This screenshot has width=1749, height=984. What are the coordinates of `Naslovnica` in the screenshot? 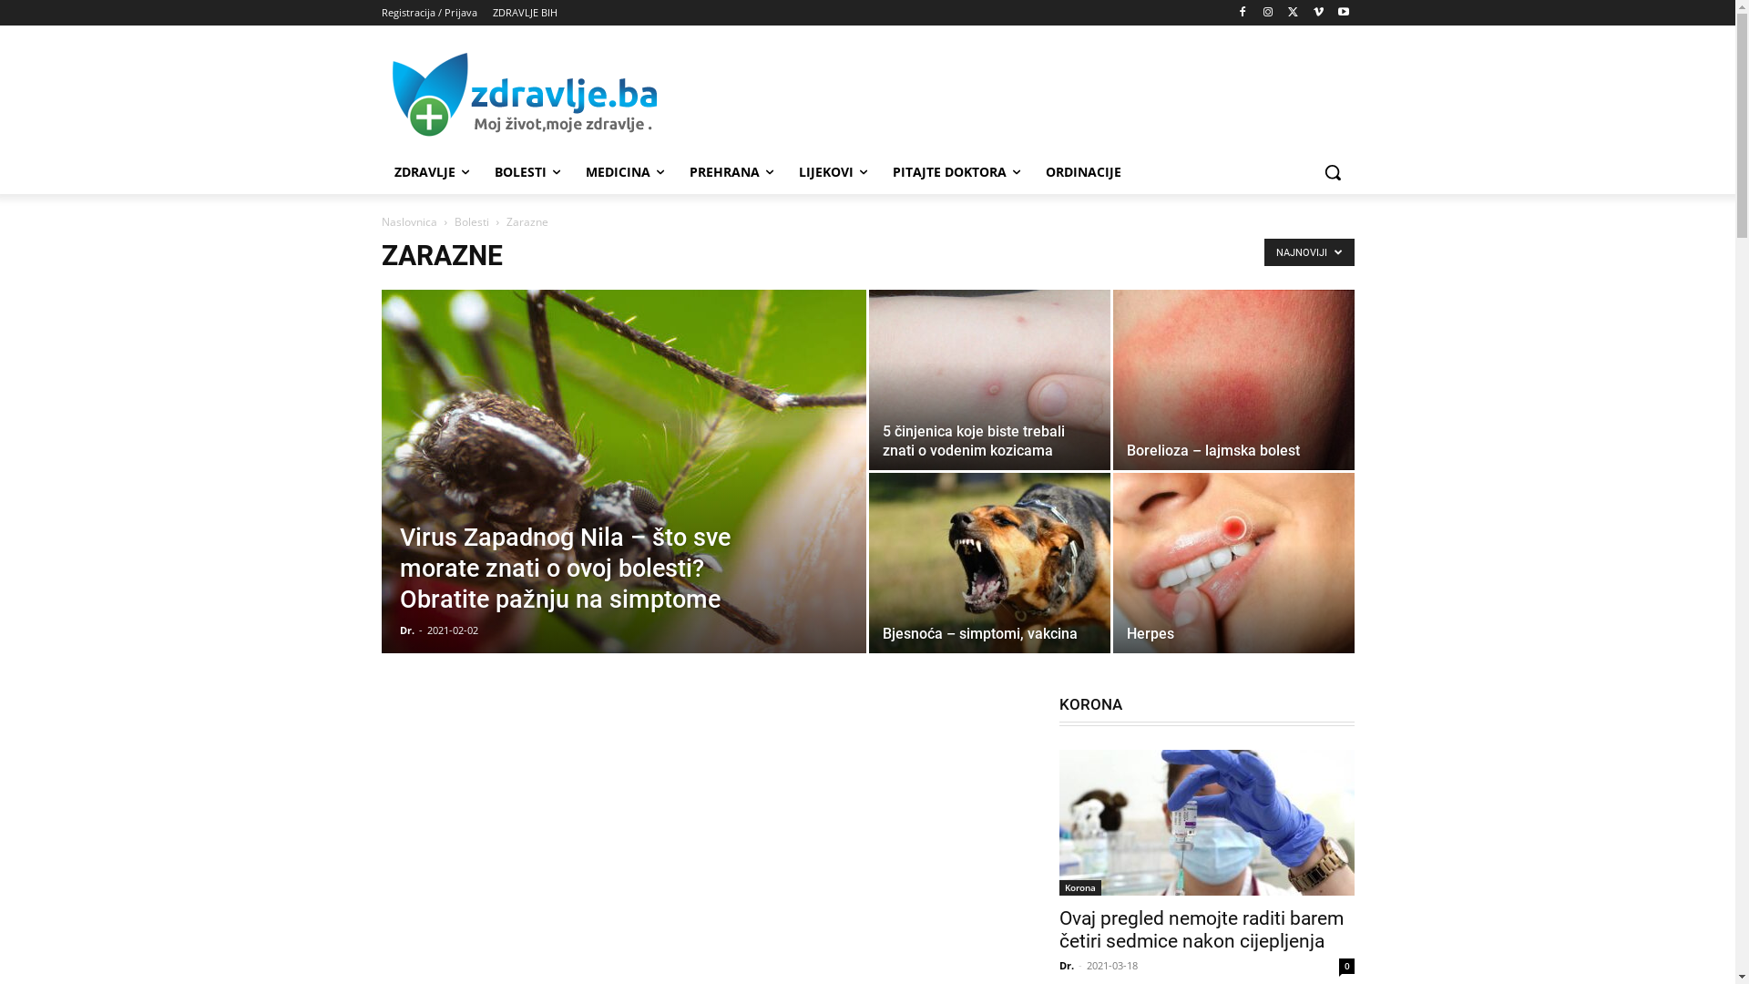 It's located at (408, 222).